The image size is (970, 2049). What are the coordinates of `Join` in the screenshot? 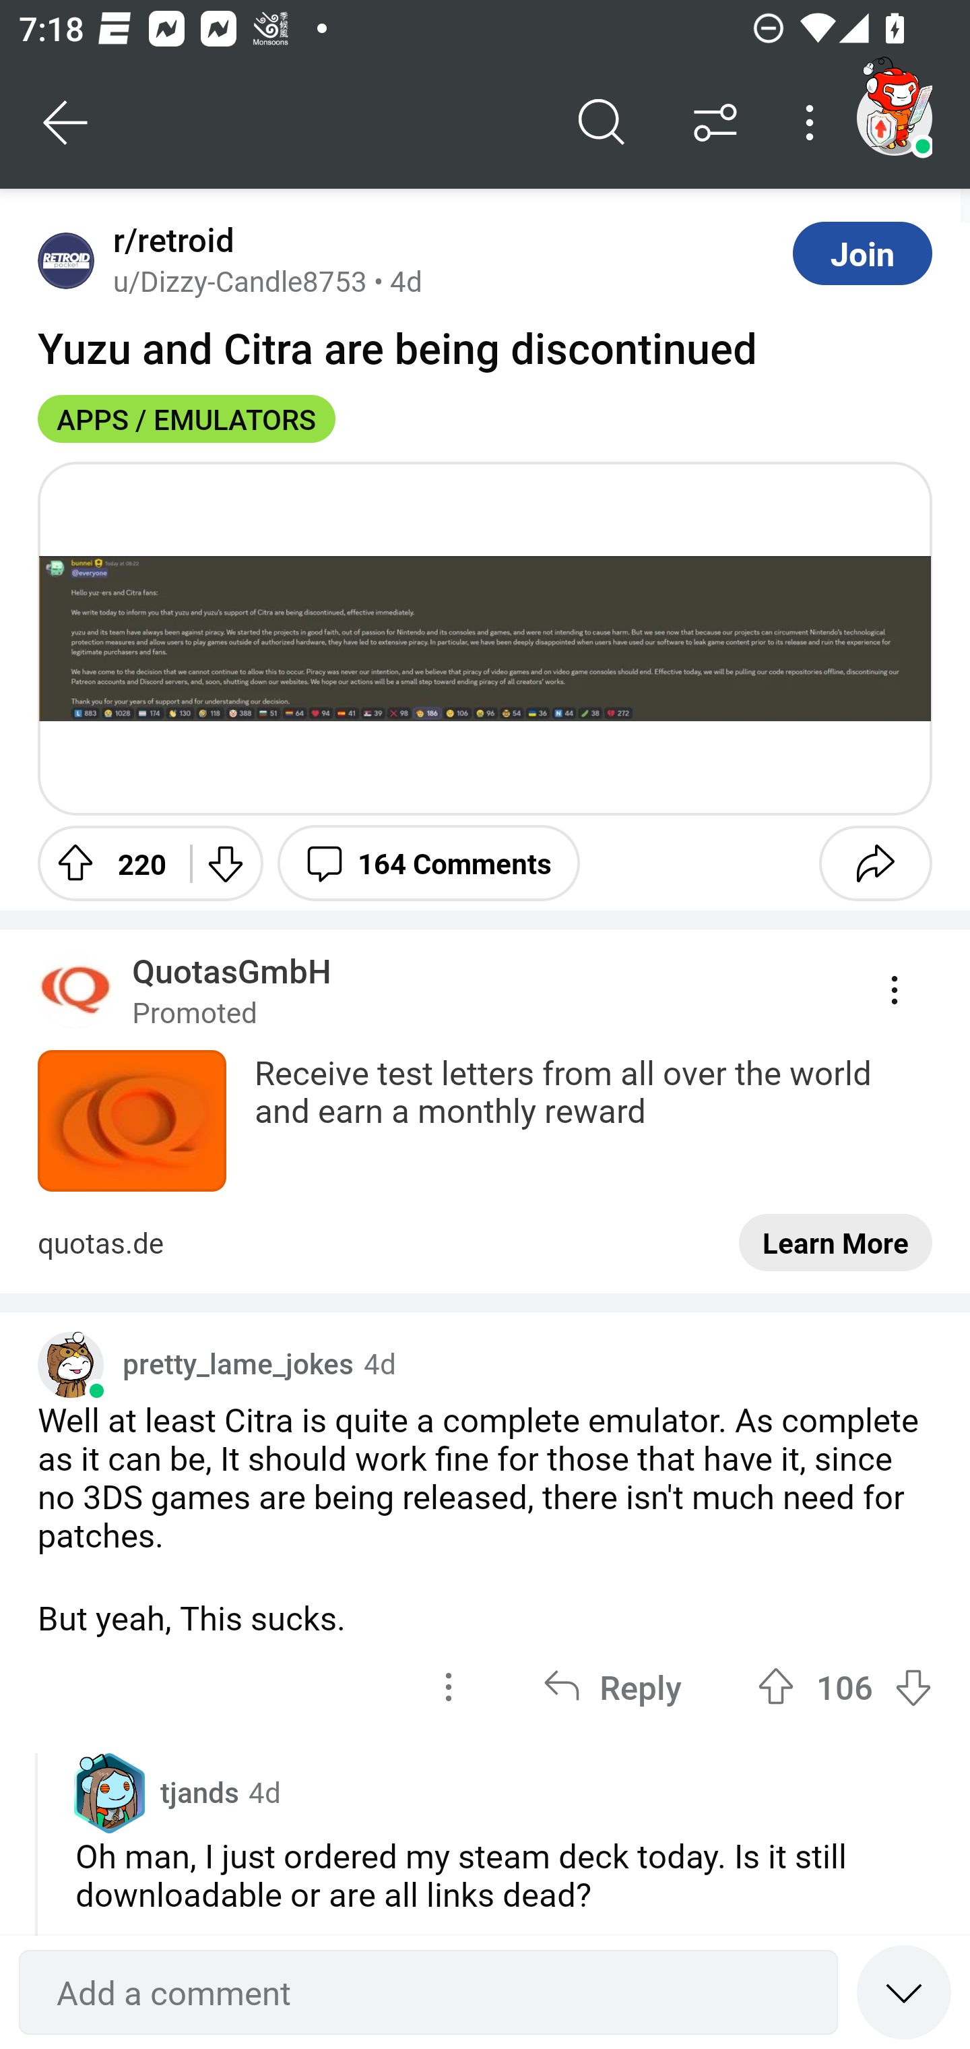 It's located at (862, 253).